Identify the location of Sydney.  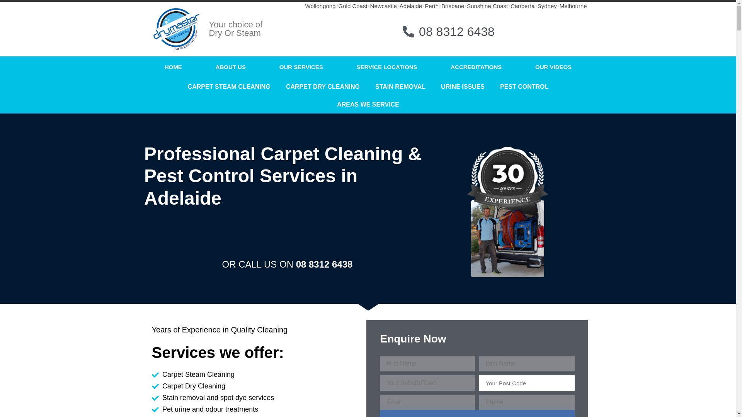
(547, 6).